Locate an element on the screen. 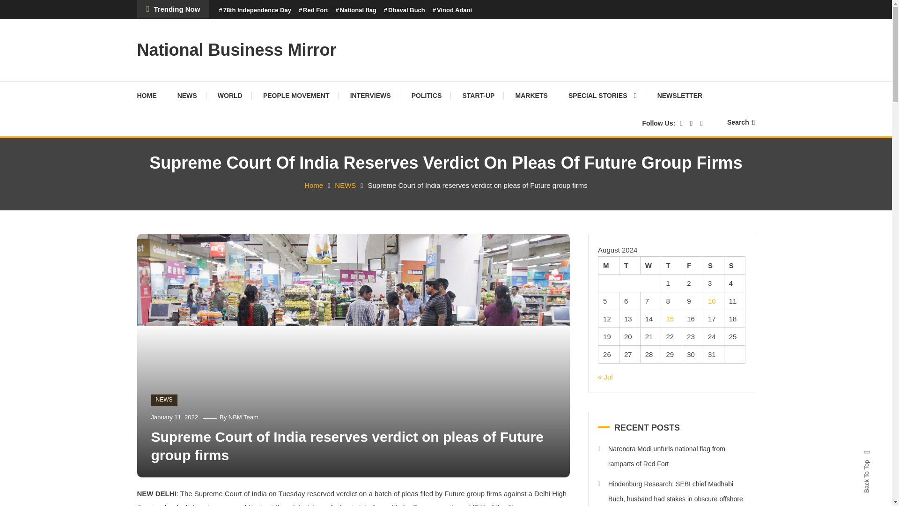 The height and width of the screenshot is (506, 899). MARKETS is located at coordinates (531, 96).